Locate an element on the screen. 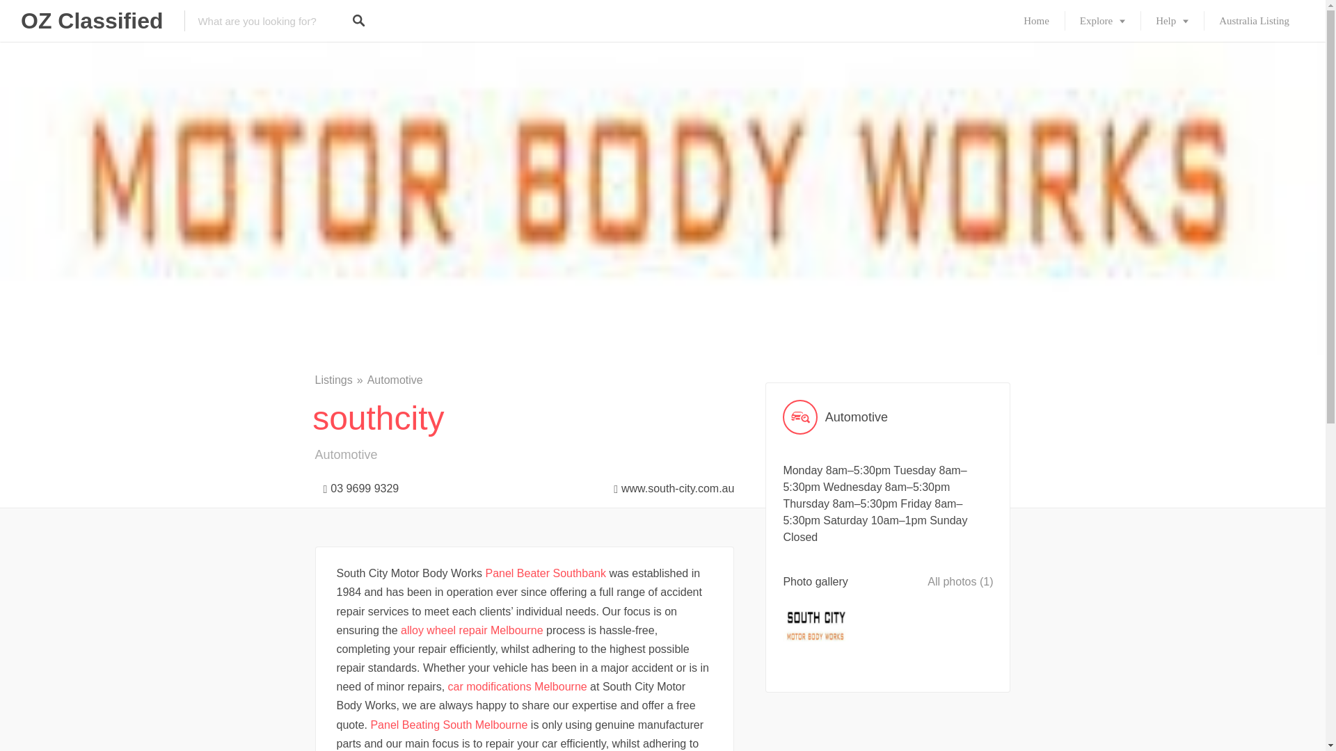  car modifications Melbourne is located at coordinates (518, 686).